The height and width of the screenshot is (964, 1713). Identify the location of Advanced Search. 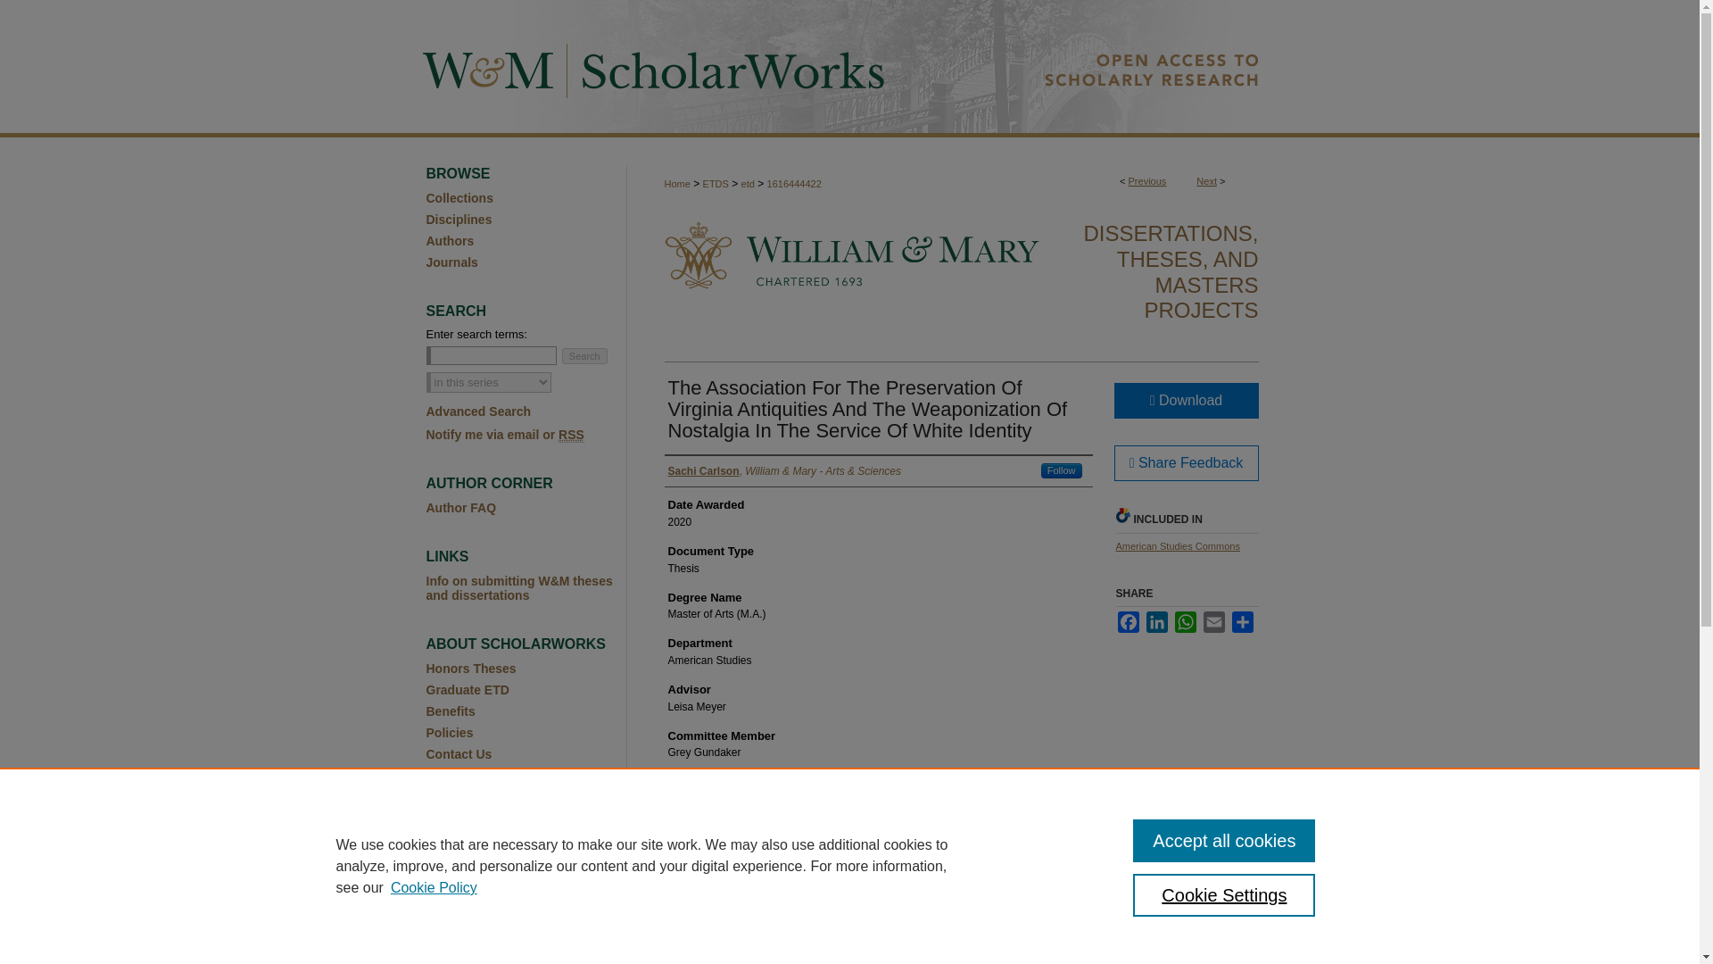
(478, 411).